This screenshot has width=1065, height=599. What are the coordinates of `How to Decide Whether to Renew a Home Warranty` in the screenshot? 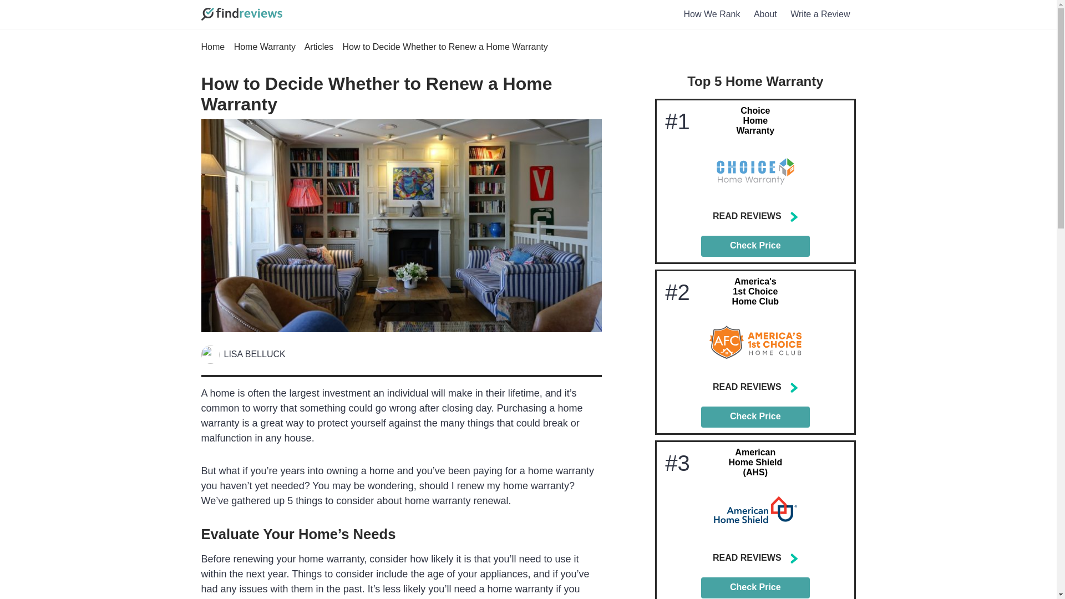 It's located at (376, 94).